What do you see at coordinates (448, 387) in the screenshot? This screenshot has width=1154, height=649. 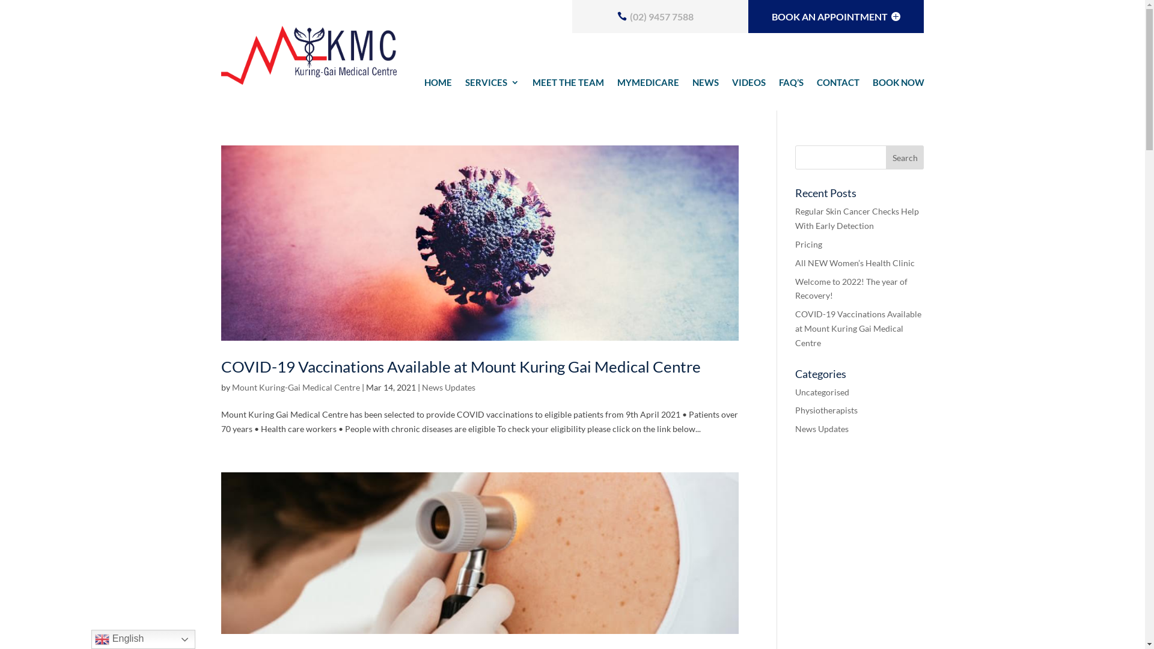 I see `News Updates` at bounding box center [448, 387].